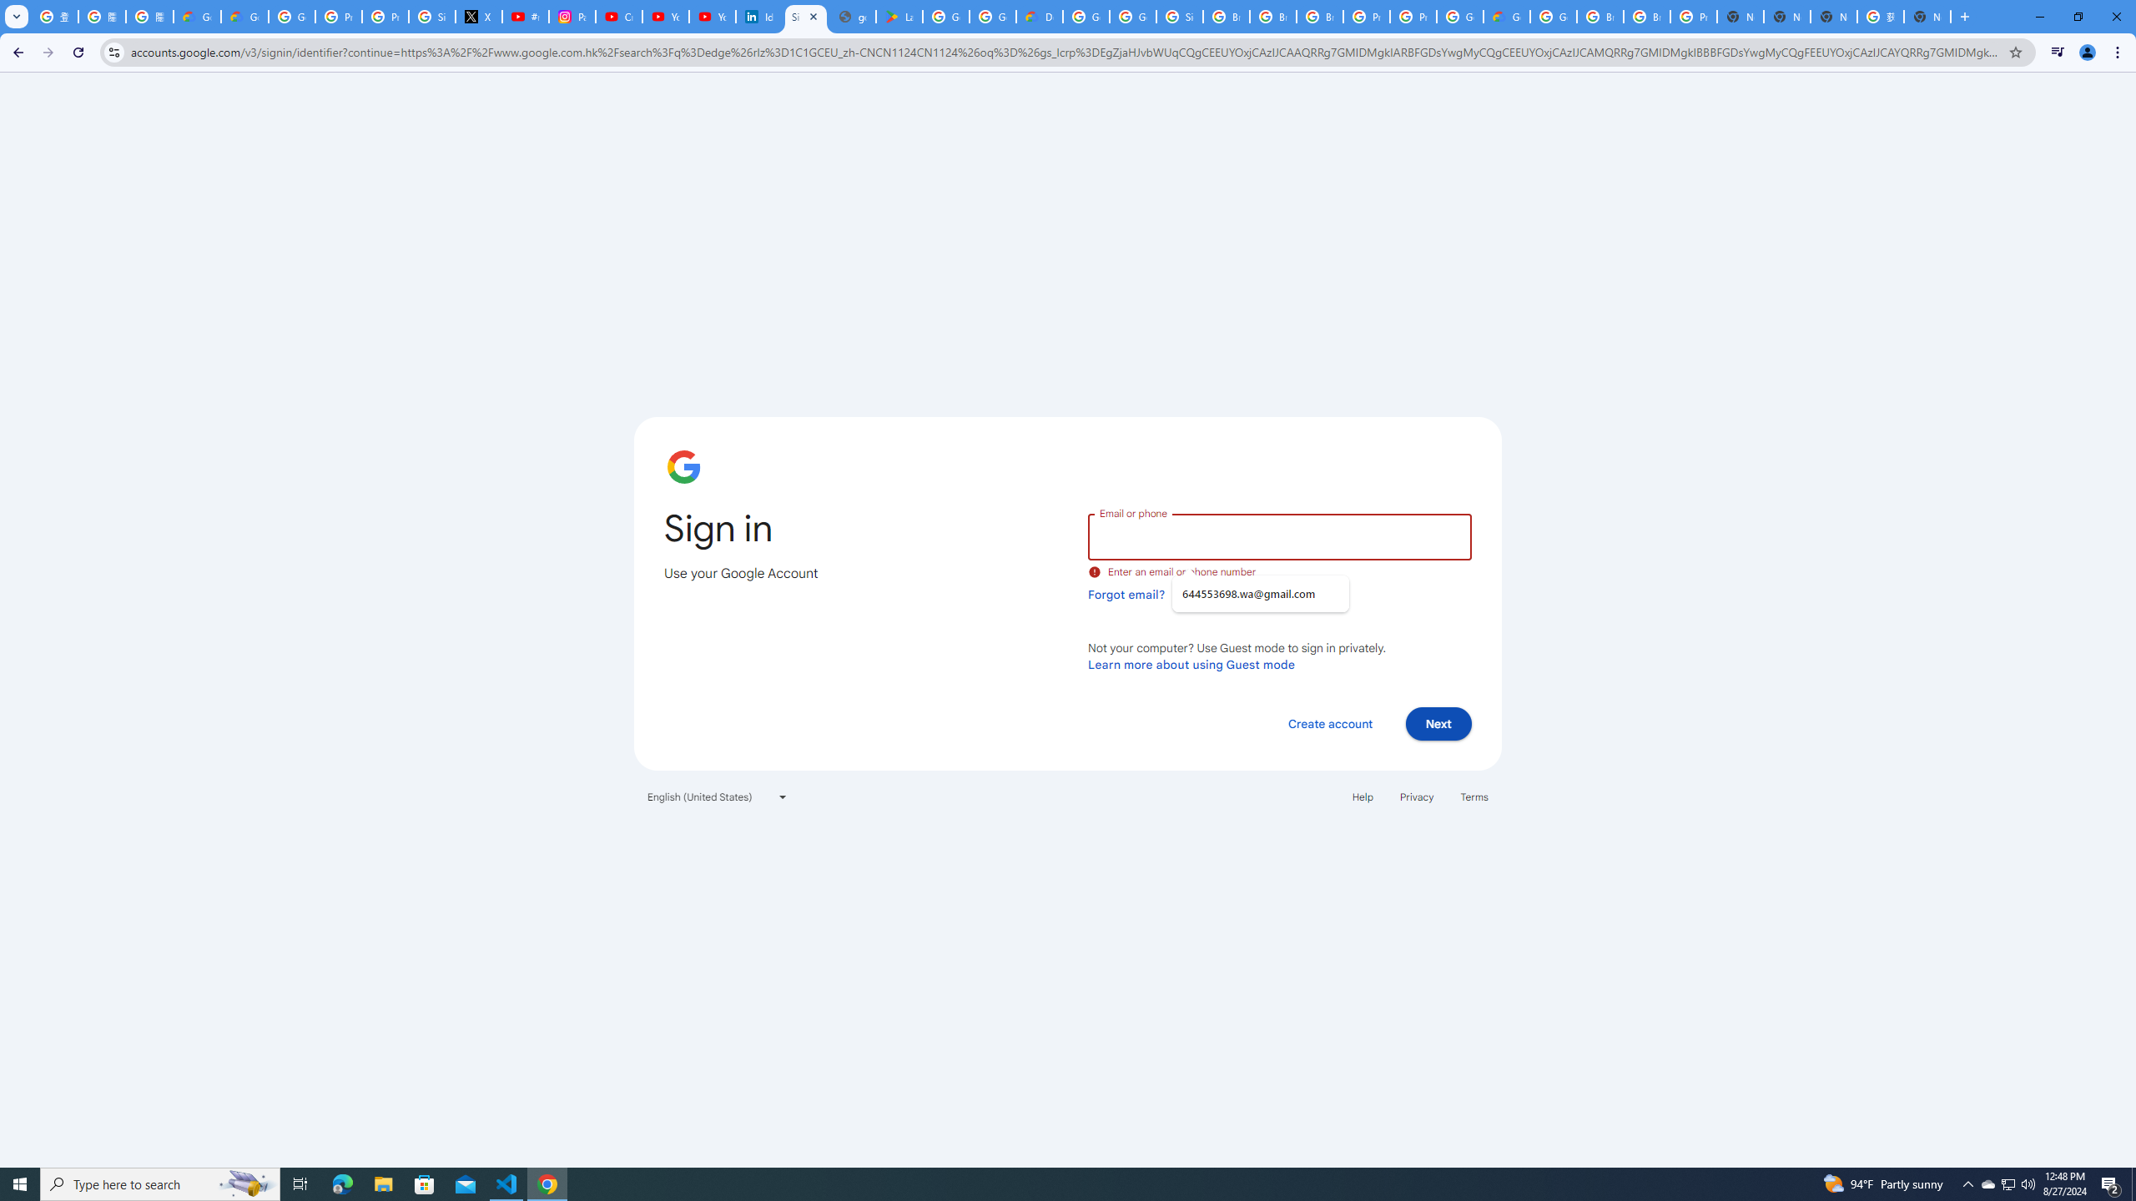 This screenshot has height=1201, width=2136. I want to click on Google Workspace - Specific Terms, so click(992, 17).